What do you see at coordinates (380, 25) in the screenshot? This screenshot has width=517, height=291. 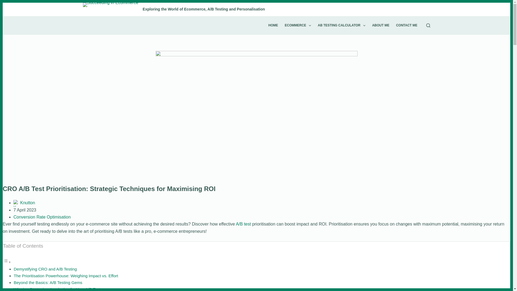 I see `ABOUT ME` at bounding box center [380, 25].